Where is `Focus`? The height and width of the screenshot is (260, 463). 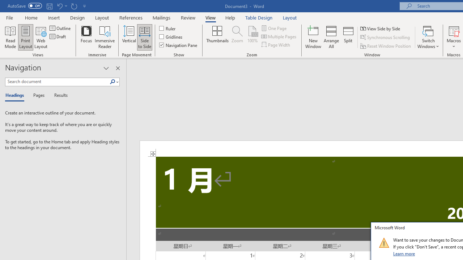
Focus is located at coordinates (86, 37).